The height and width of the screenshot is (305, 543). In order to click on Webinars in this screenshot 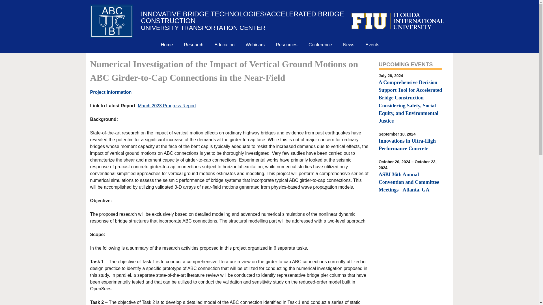, I will do `click(255, 44)`.